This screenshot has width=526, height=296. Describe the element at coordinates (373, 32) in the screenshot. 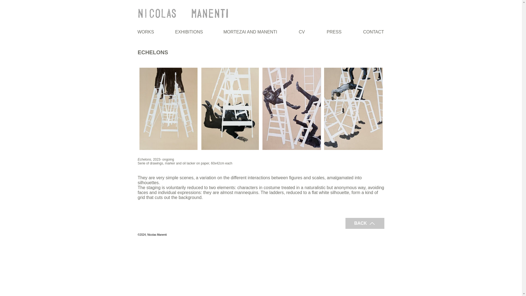

I see `CONTACT` at that location.